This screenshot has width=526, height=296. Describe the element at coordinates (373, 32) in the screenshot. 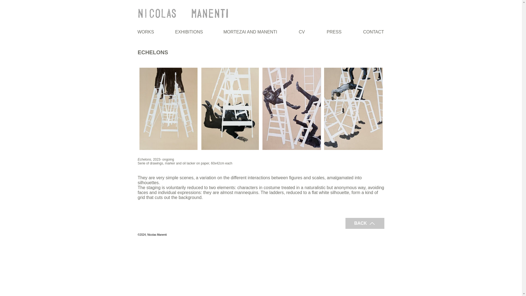

I see `CONTACT` at that location.